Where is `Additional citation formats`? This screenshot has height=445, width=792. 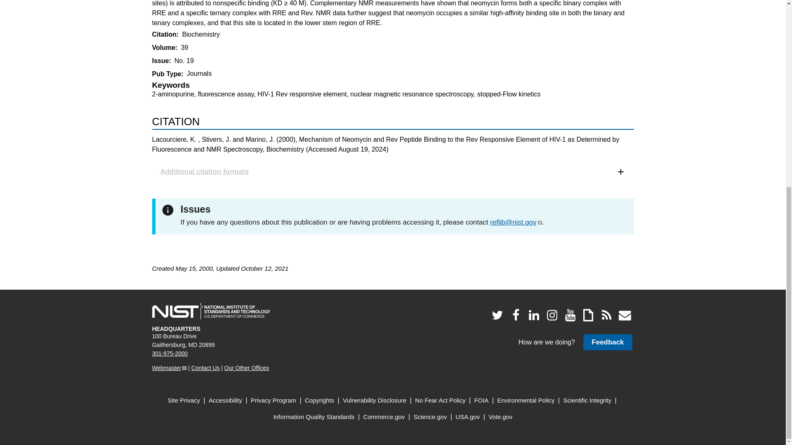 Additional citation formats is located at coordinates (393, 171).